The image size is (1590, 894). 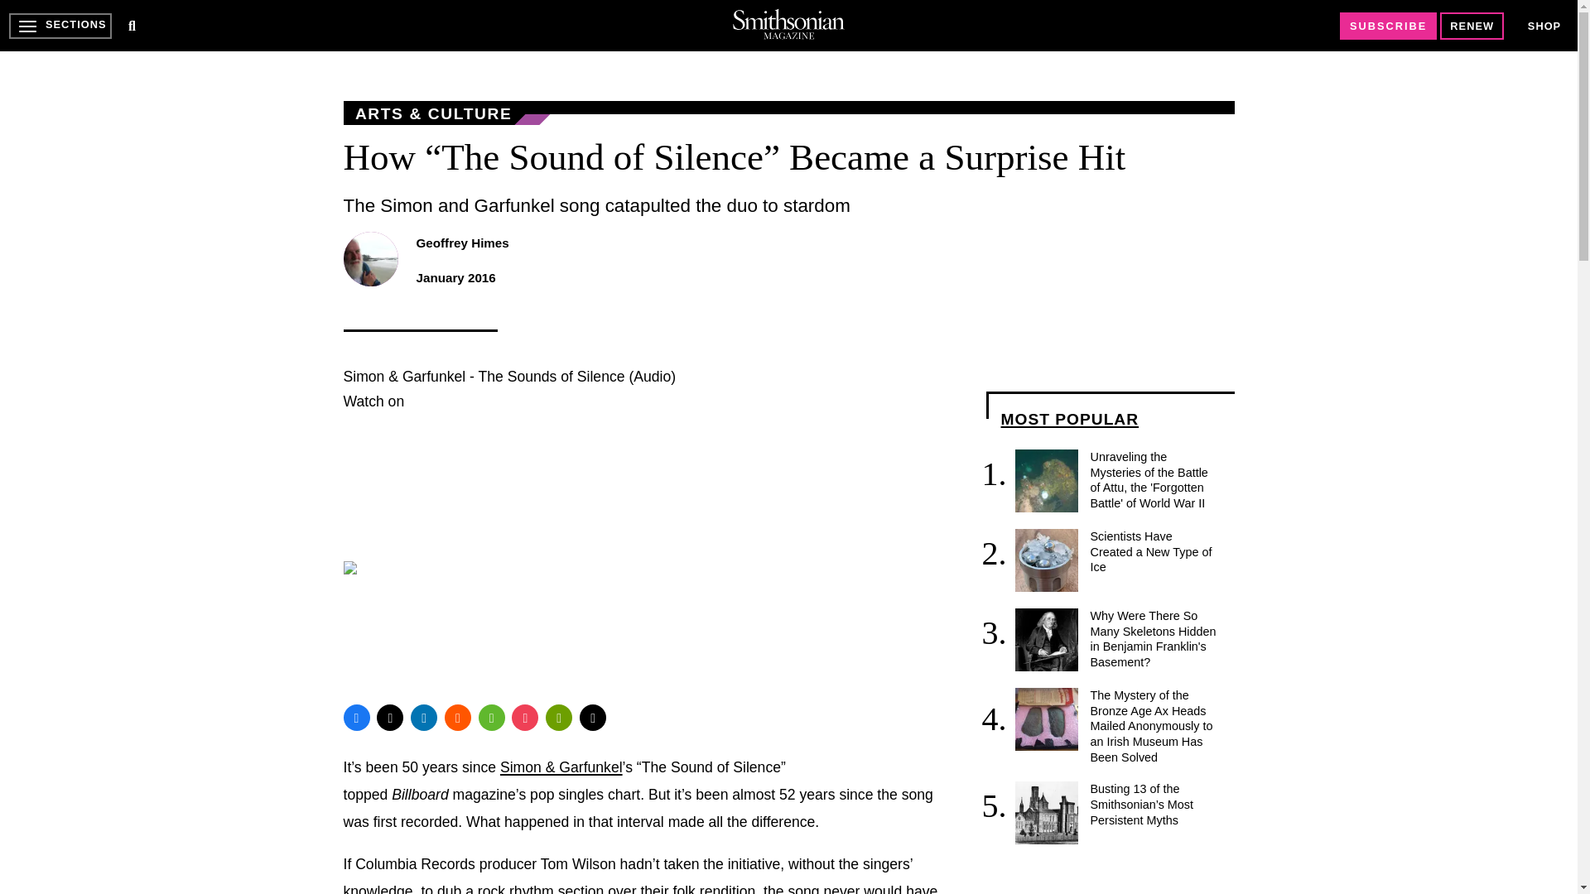 What do you see at coordinates (558, 718) in the screenshot?
I see `Print` at bounding box center [558, 718].